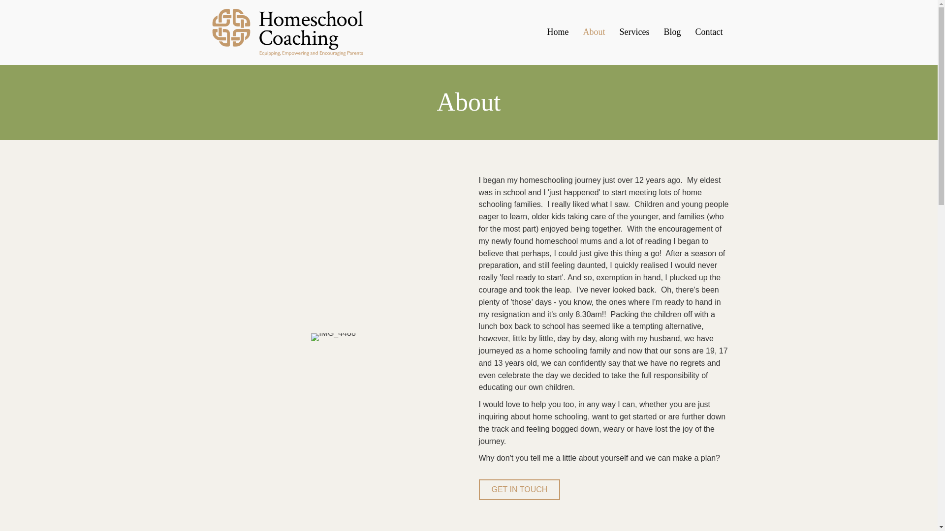 The height and width of the screenshot is (531, 945). Describe the element at coordinates (519, 490) in the screenshot. I see `GET IN TOUCH` at that location.